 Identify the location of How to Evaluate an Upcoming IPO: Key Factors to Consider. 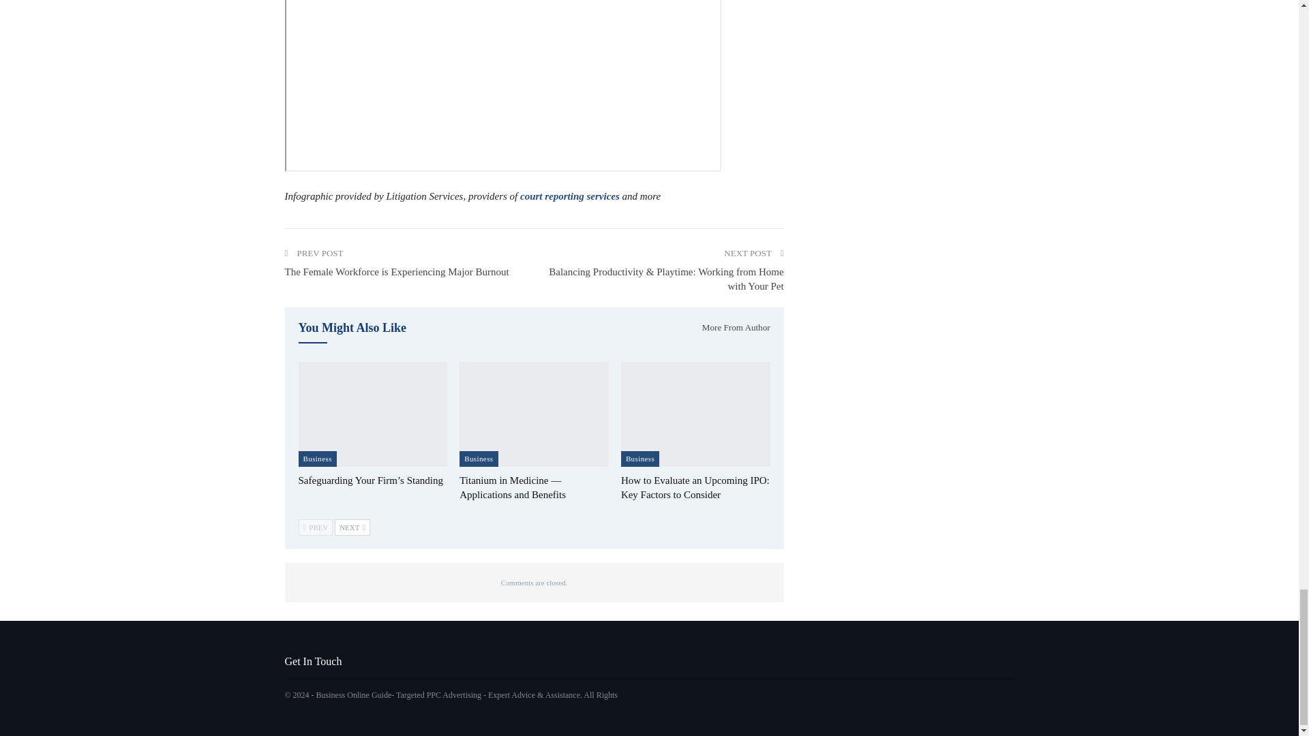
(695, 414).